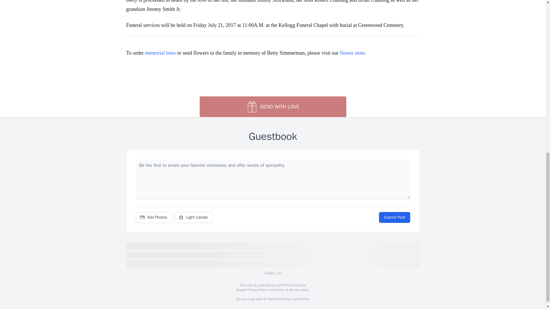  I want to click on Privacy Policy, so click(257, 290).